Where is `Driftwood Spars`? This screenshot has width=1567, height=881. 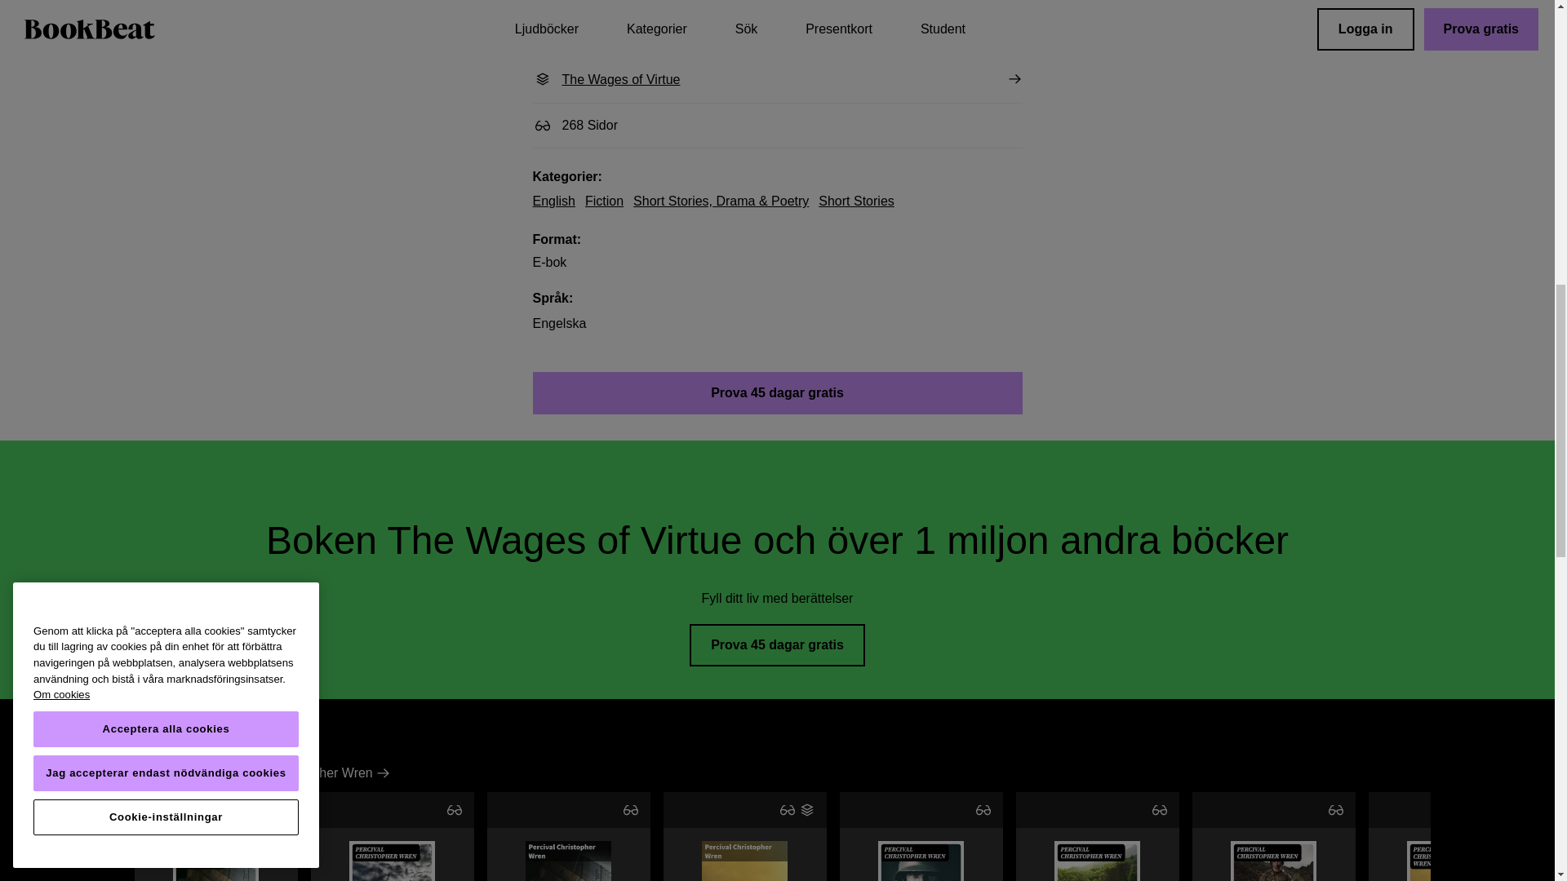
Driftwood Spars is located at coordinates (604, 201).